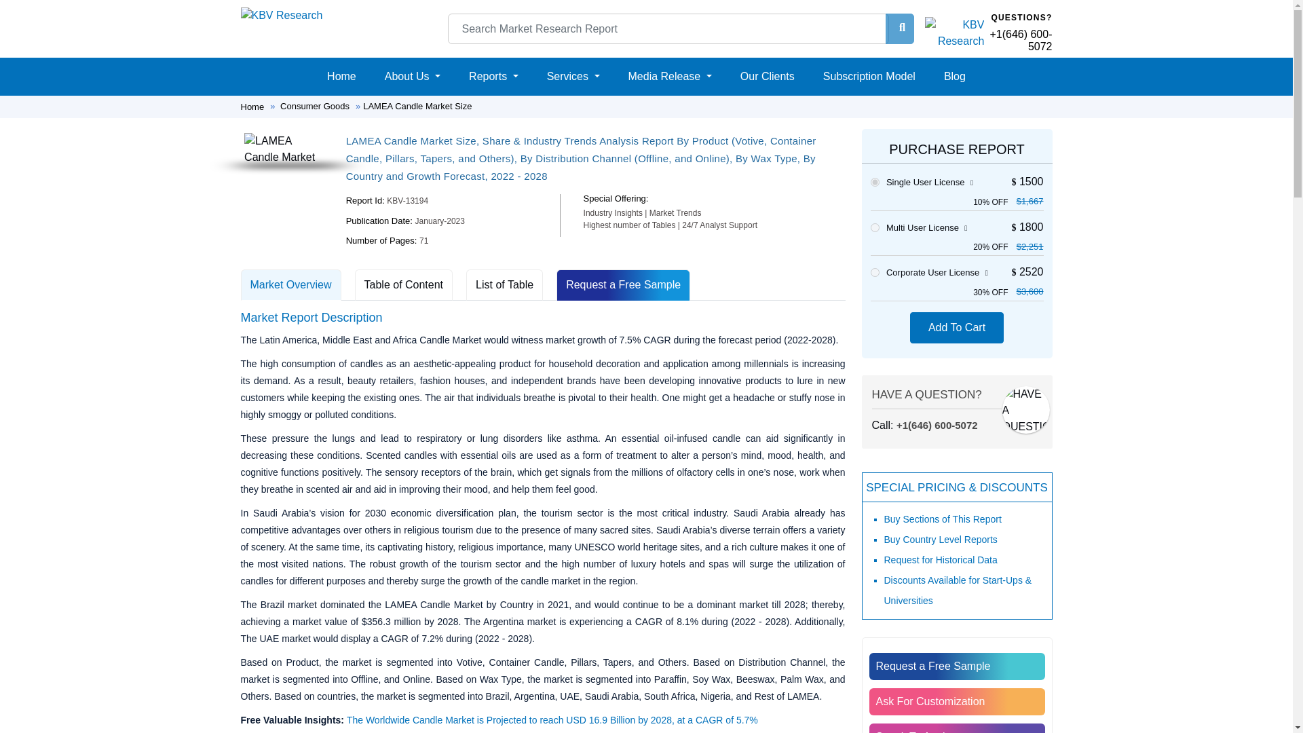 This screenshot has height=733, width=1303. I want to click on Blog, so click(954, 76).